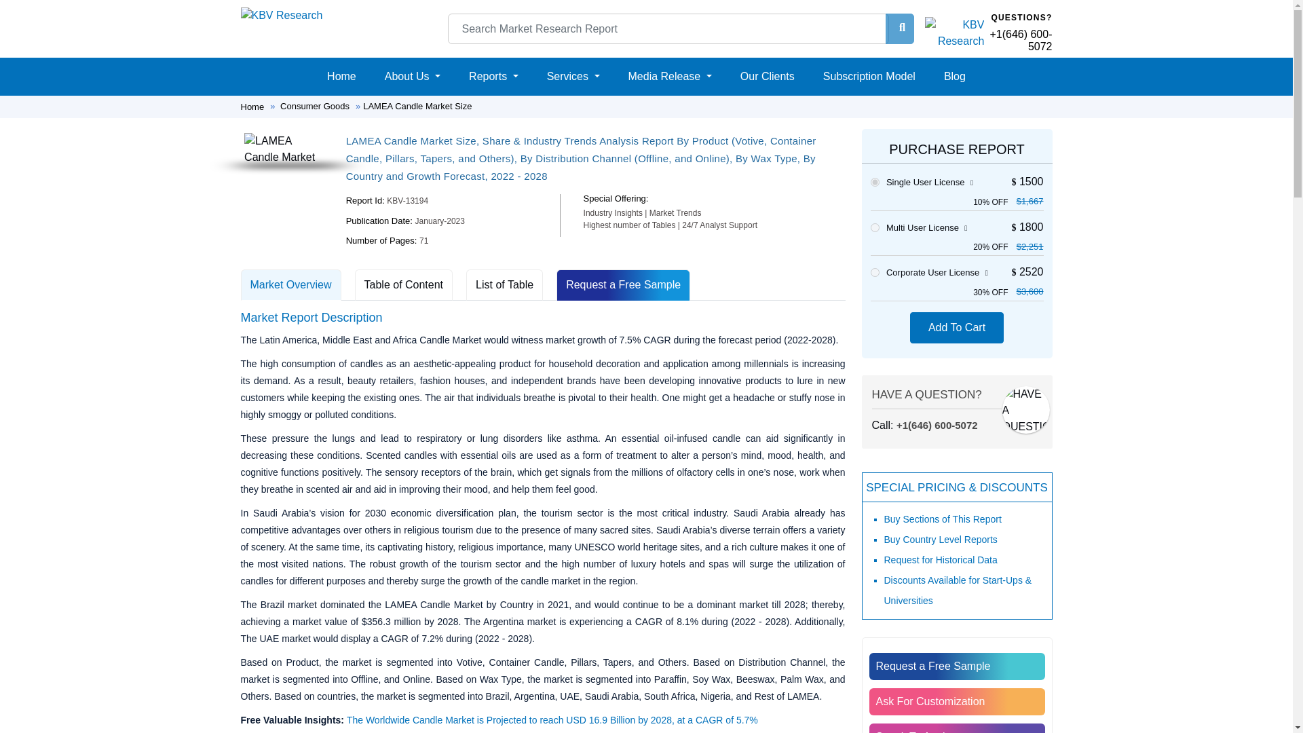 This screenshot has height=733, width=1303. I want to click on Blog, so click(954, 76).